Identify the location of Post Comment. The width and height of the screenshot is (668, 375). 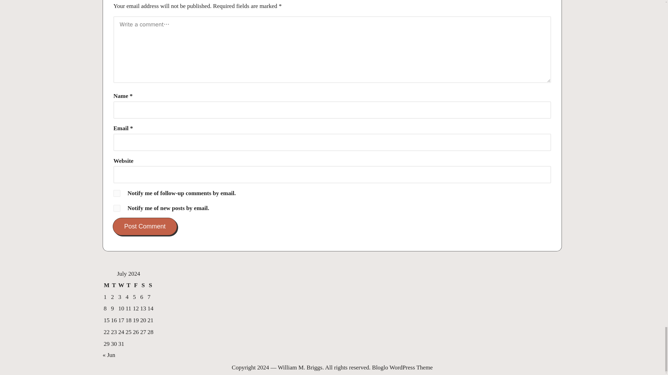
(145, 226).